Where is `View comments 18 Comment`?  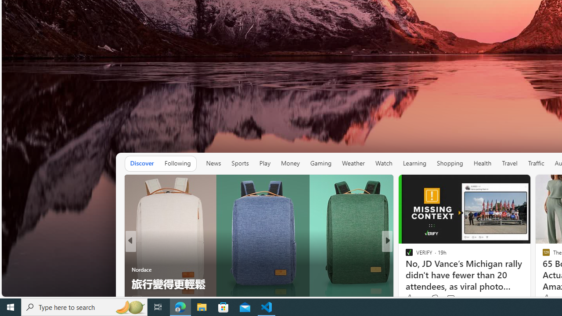
View comments 18 Comment is located at coordinates (452, 299).